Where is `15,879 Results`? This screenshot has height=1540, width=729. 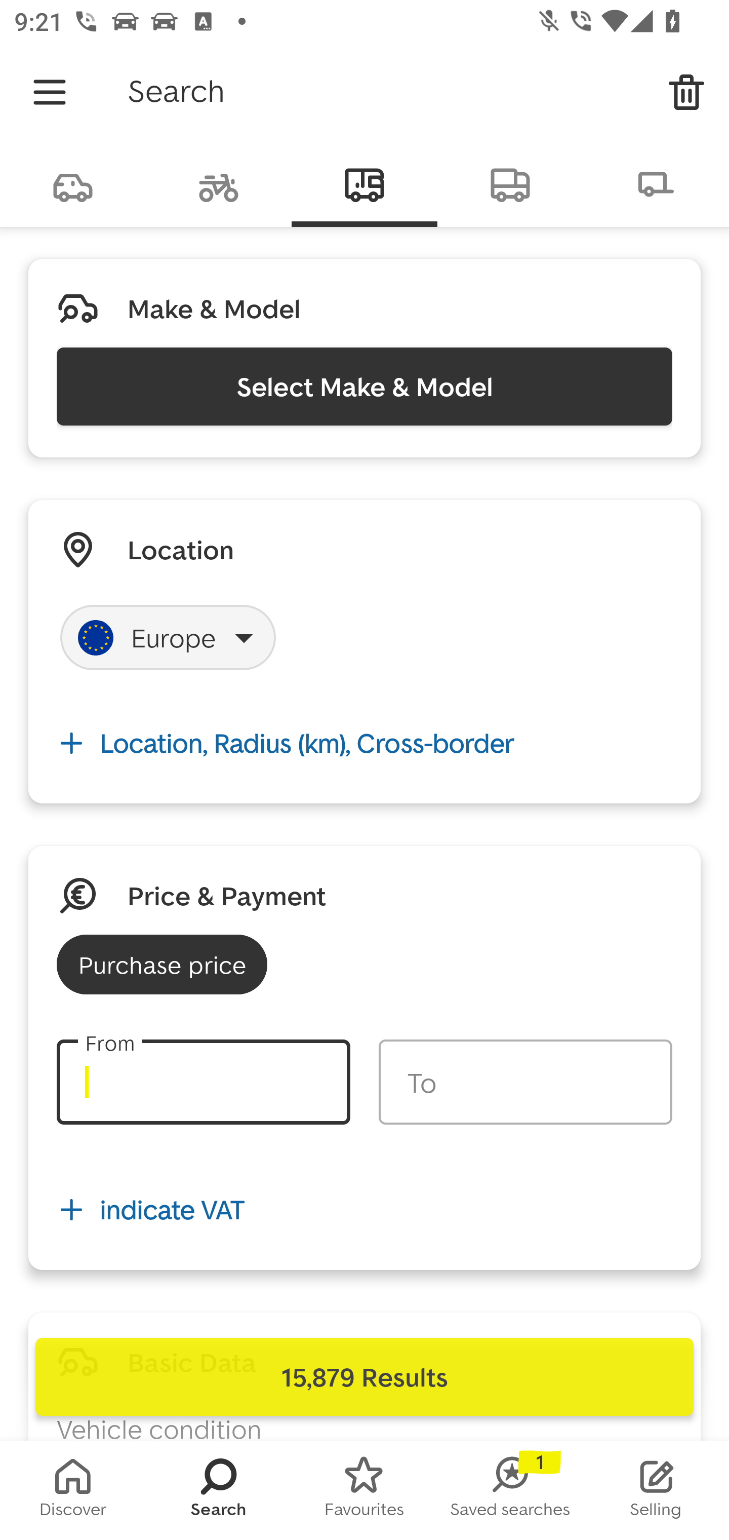 15,879 Results is located at coordinates (364, 1377).